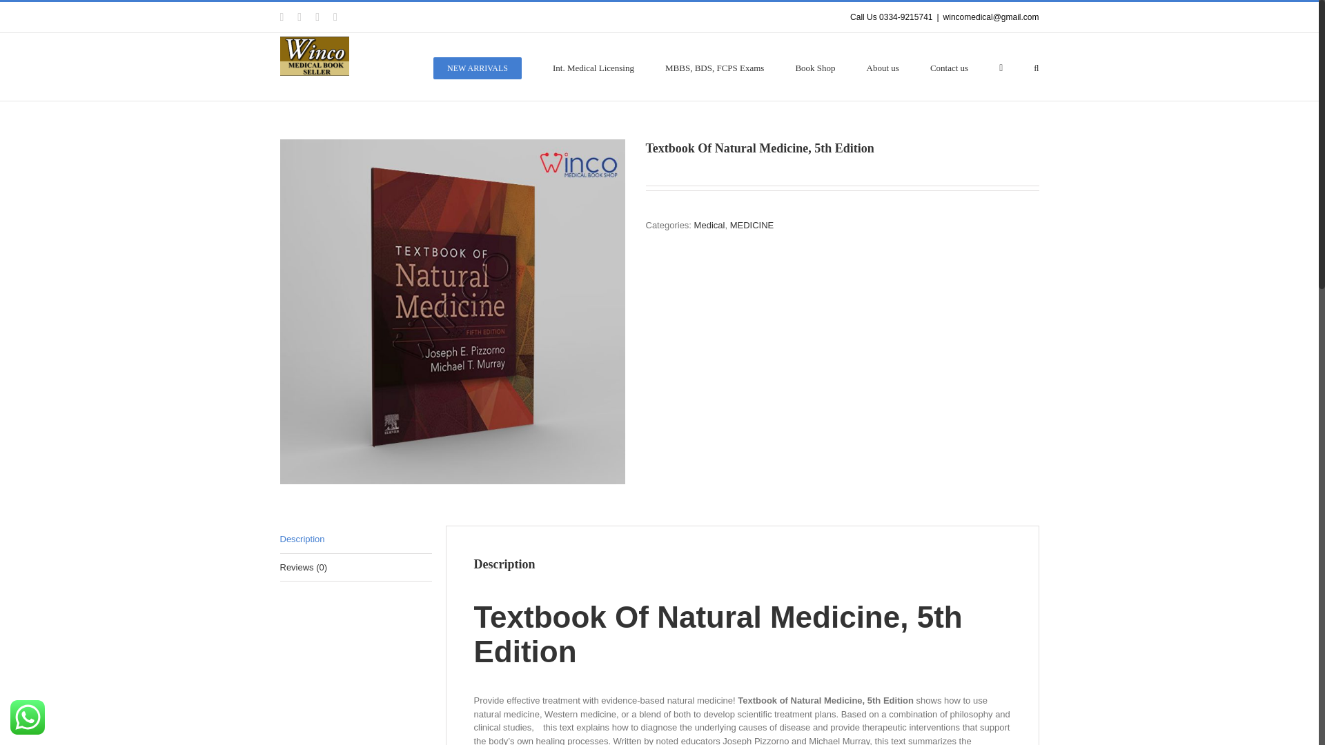  Describe the element at coordinates (714, 66) in the screenshot. I see `MBBS, BDS, FCPS Exams` at that location.